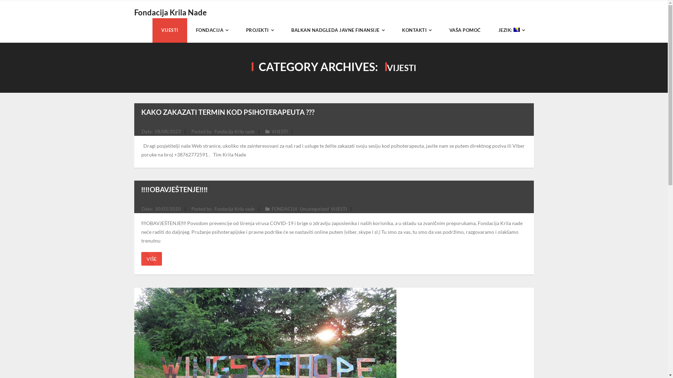  Describe the element at coordinates (227, 112) in the screenshot. I see `KAKO ZAKAZATI TERMIN KOD PSIHOTERAPEUTA ???` at that location.